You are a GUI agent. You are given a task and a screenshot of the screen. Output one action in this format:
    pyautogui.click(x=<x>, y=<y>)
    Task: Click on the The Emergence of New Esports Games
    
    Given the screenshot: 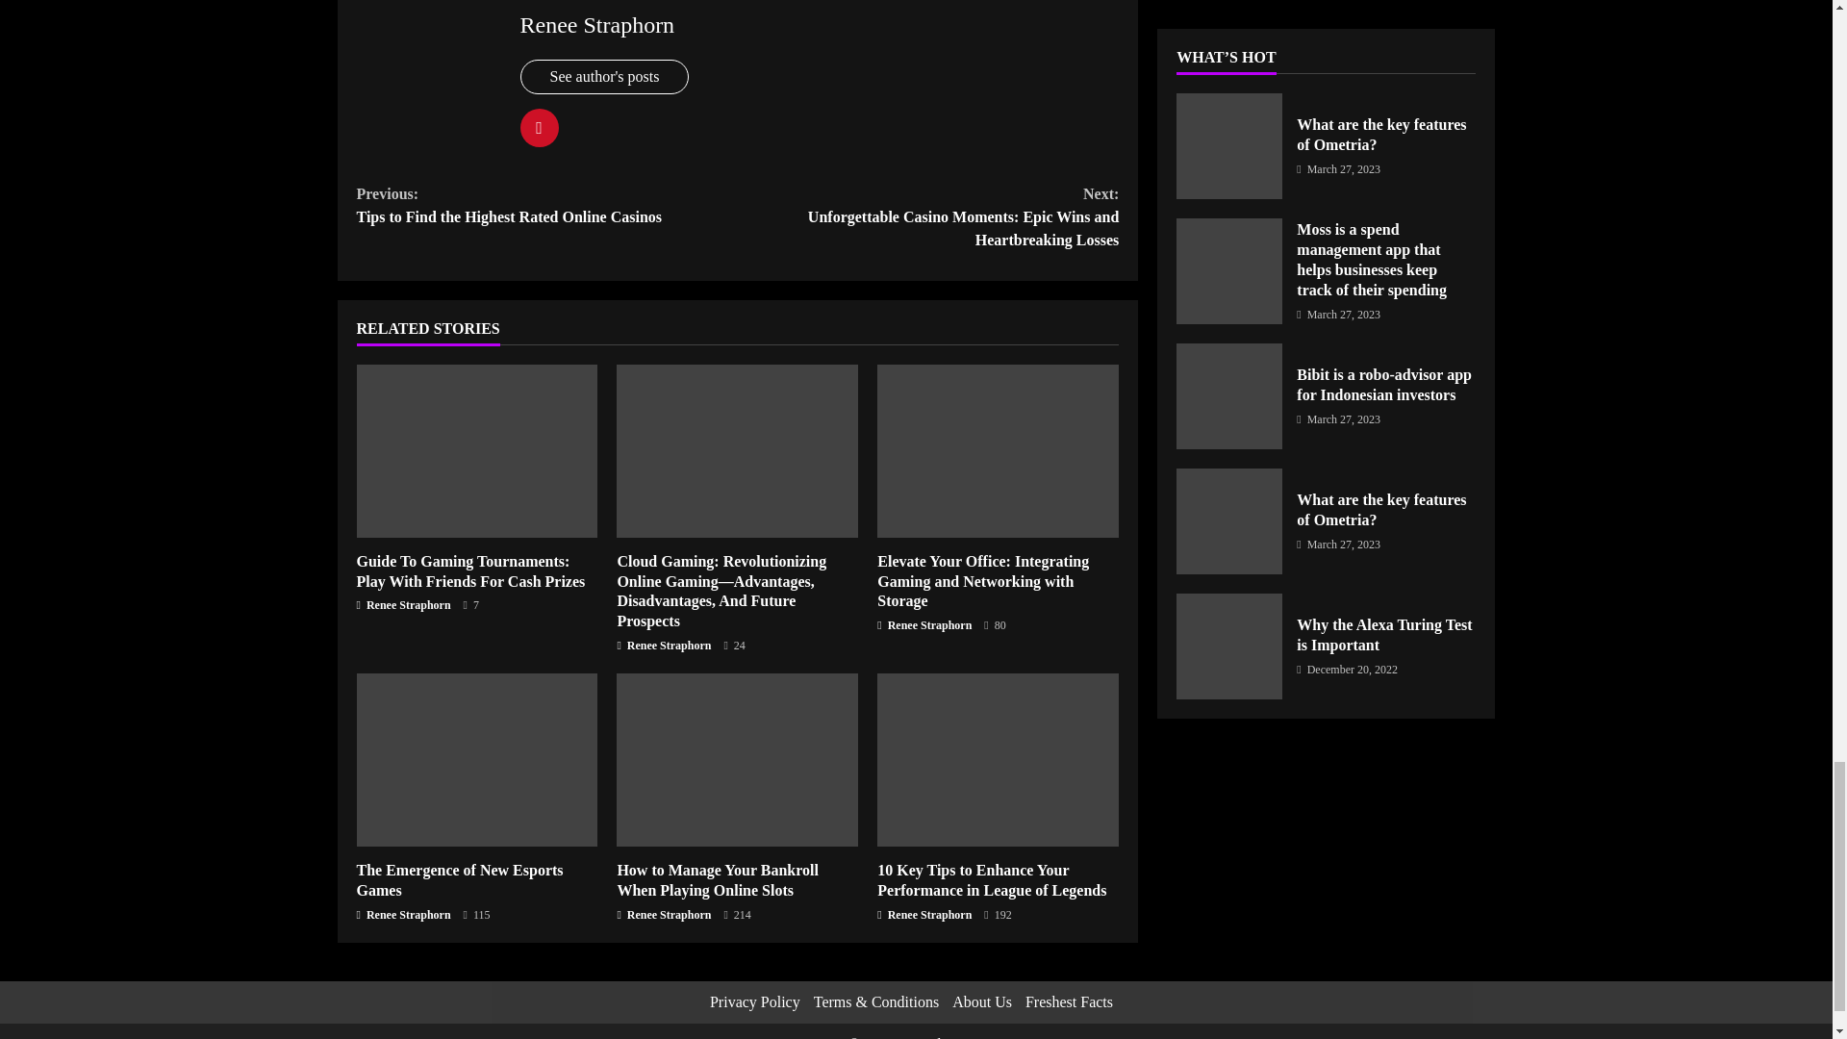 What is the action you would take?
    pyautogui.click(x=460, y=880)
    